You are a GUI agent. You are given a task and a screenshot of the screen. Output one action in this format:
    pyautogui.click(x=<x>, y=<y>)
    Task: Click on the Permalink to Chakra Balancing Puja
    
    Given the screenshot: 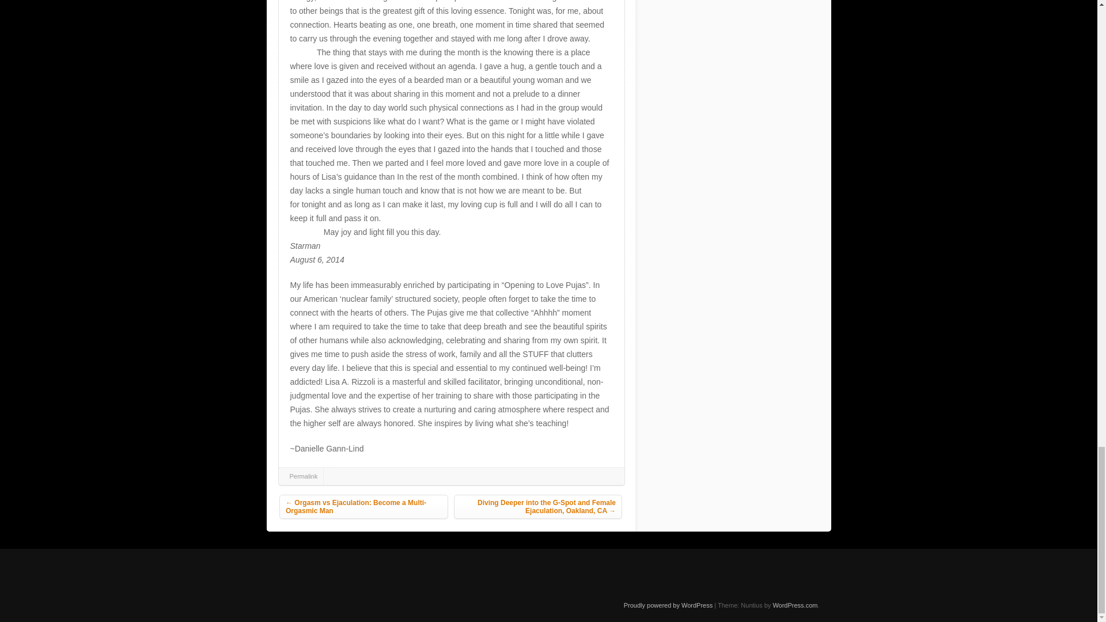 What is the action you would take?
    pyautogui.click(x=303, y=476)
    